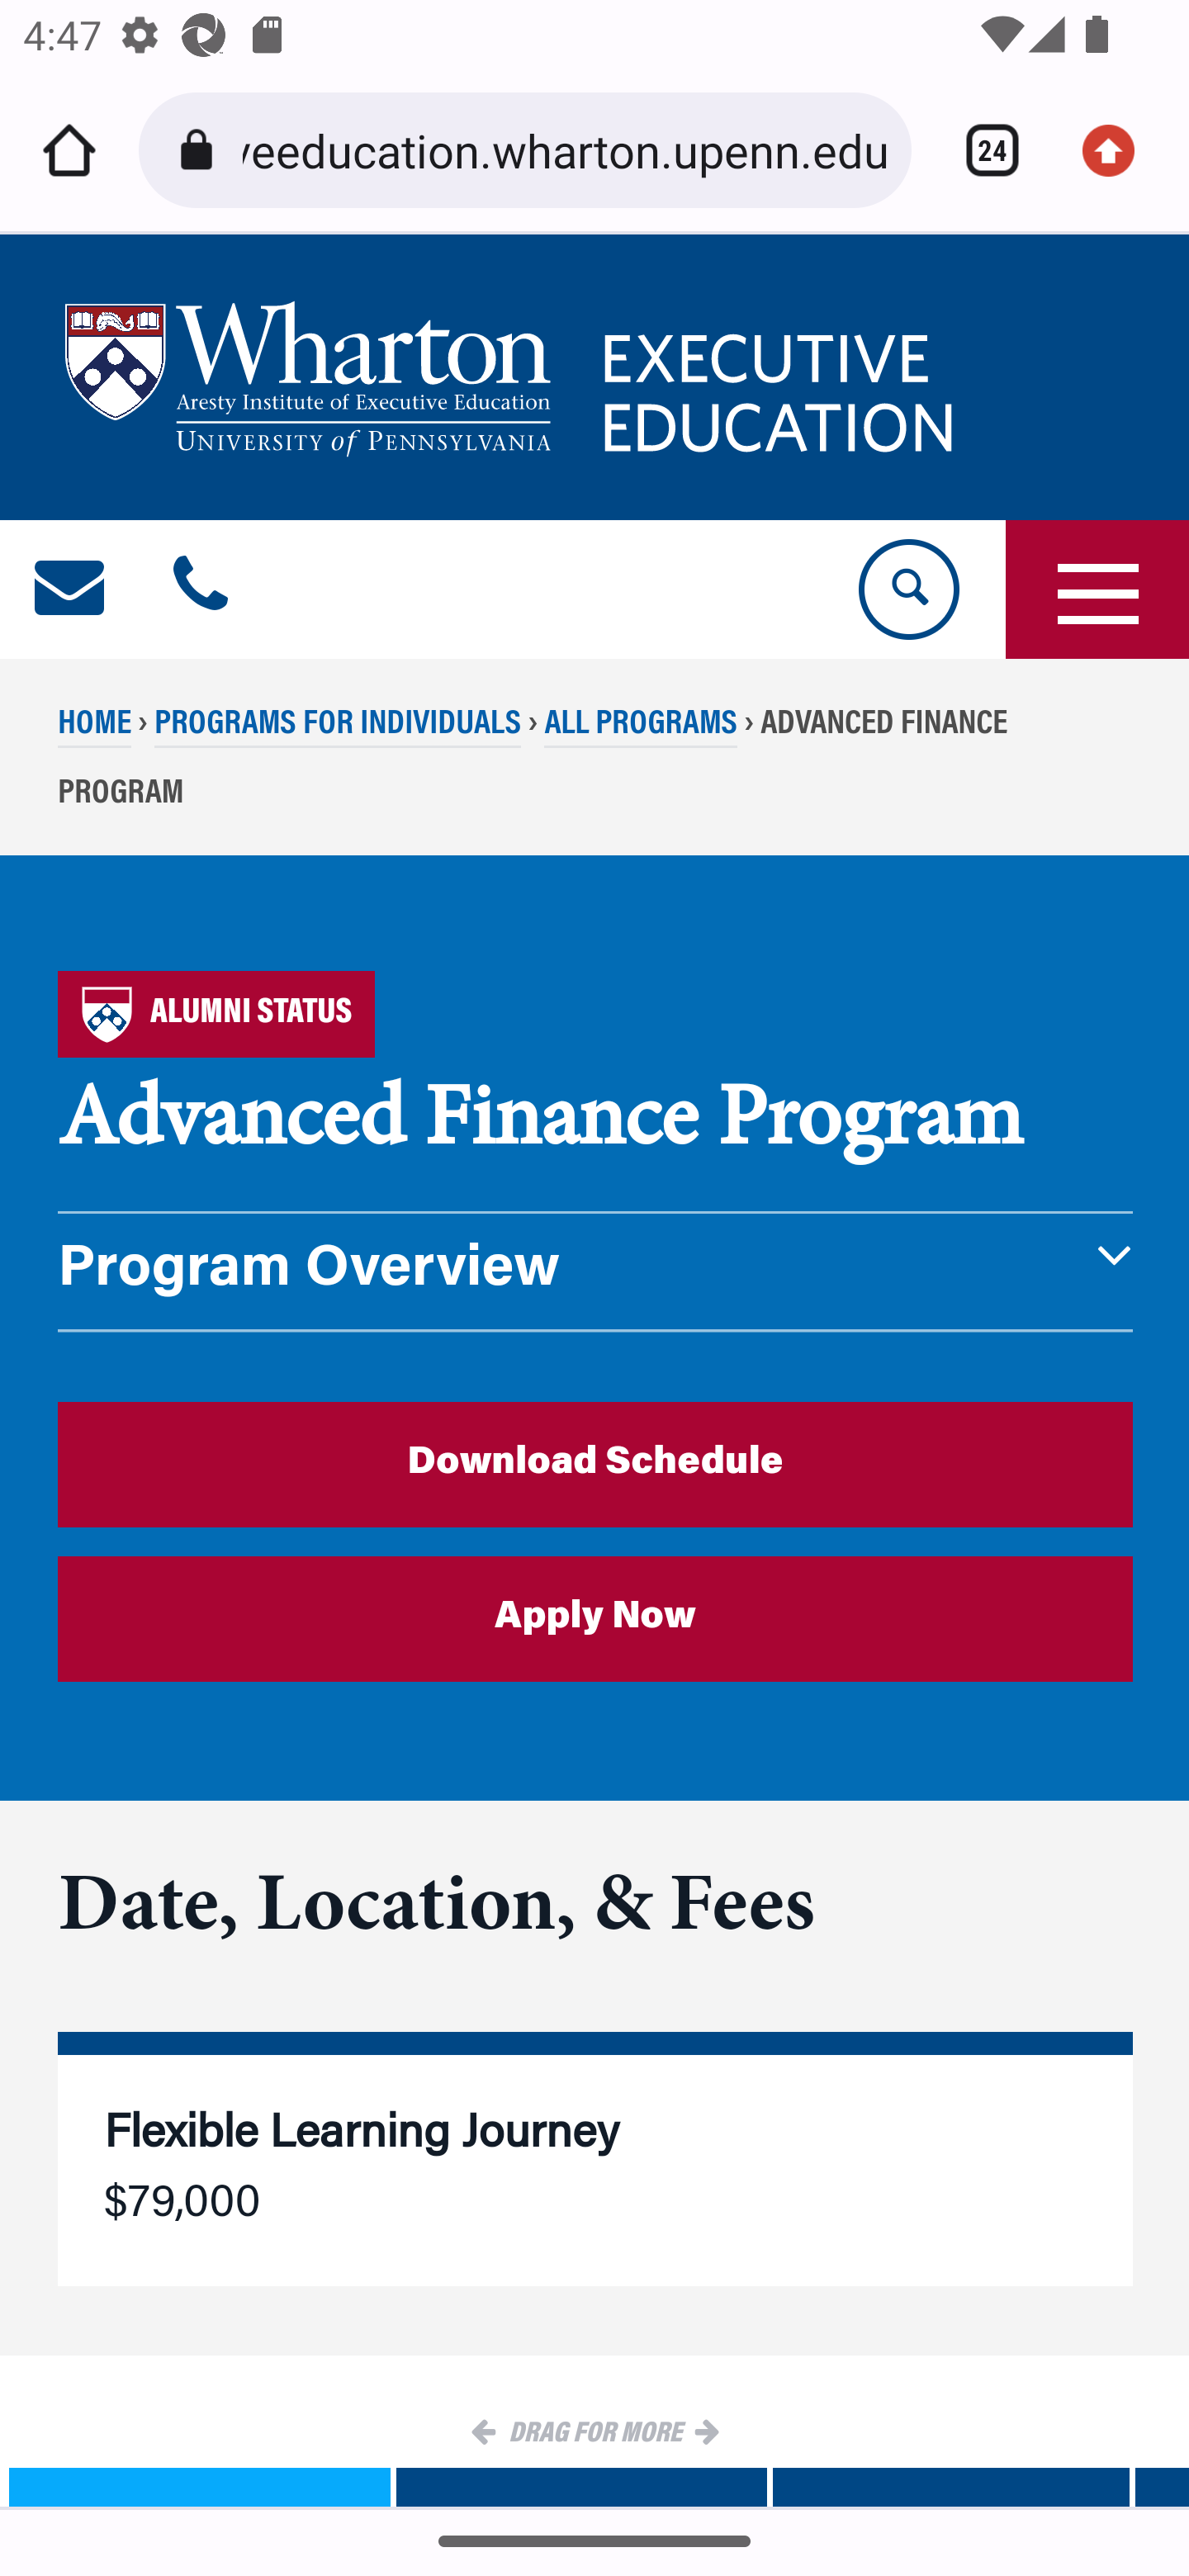 This screenshot has width=1189, height=2576. What do you see at coordinates (981, 150) in the screenshot?
I see `Switch or close tabs` at bounding box center [981, 150].